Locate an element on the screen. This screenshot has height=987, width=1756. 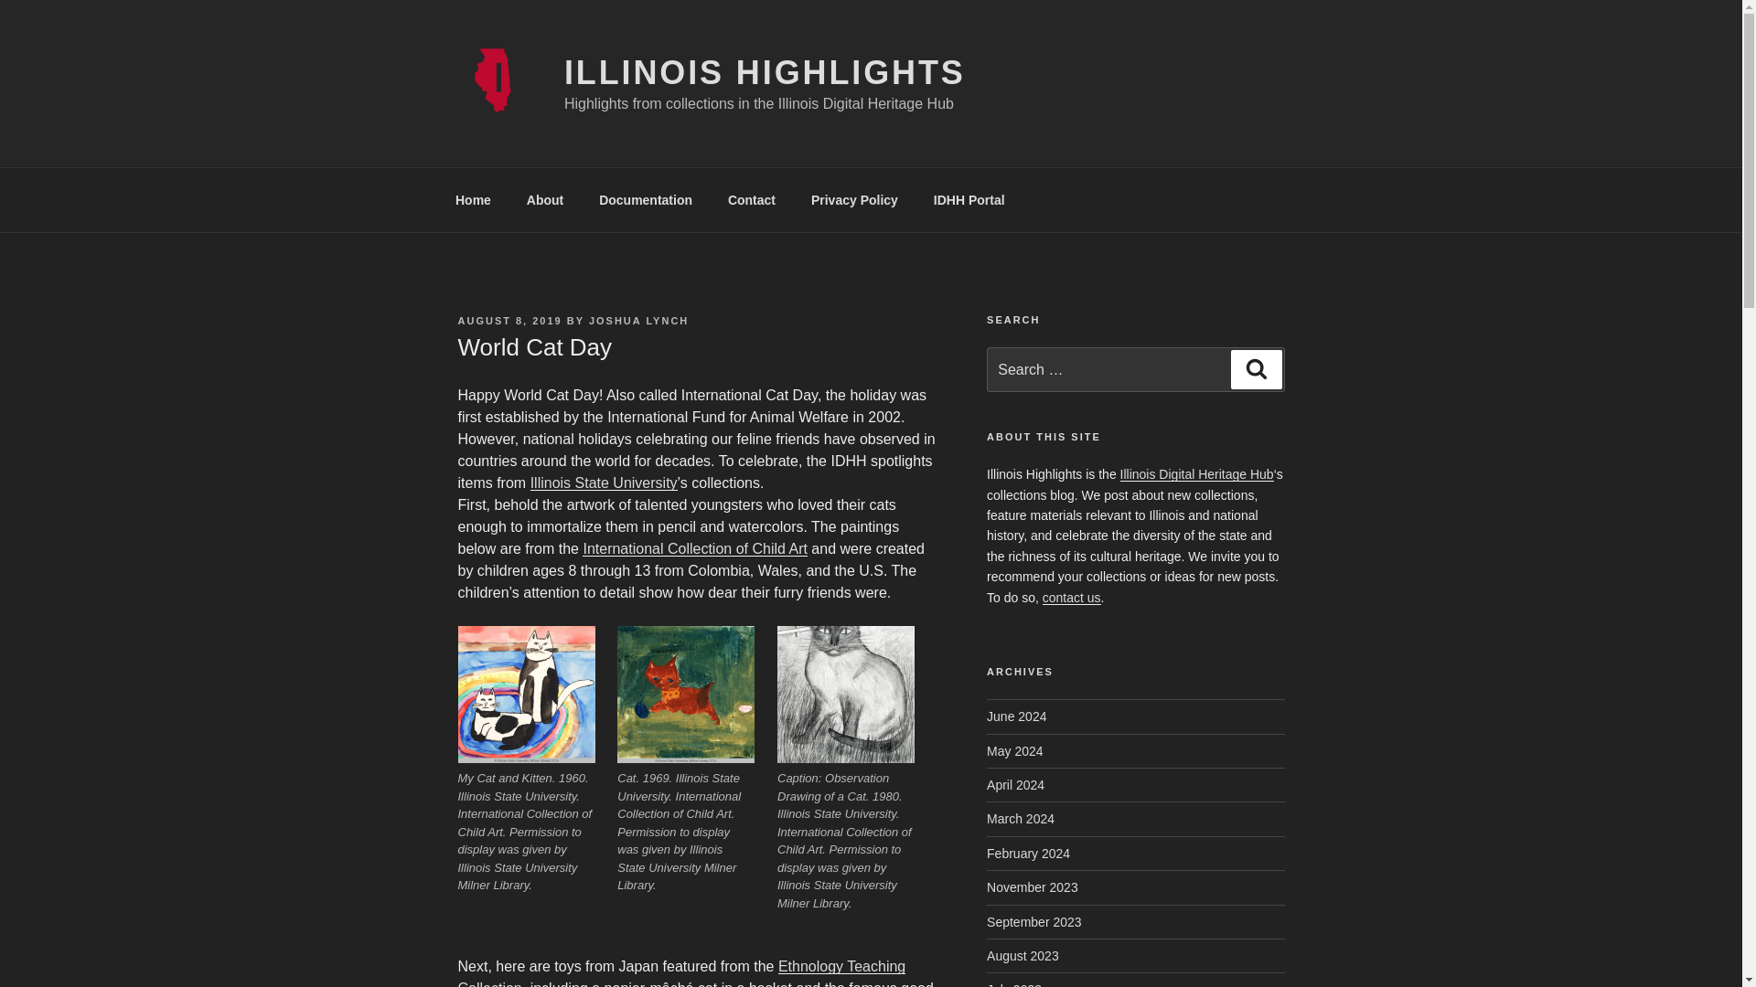
Privacy Policy is located at coordinates (854, 199).